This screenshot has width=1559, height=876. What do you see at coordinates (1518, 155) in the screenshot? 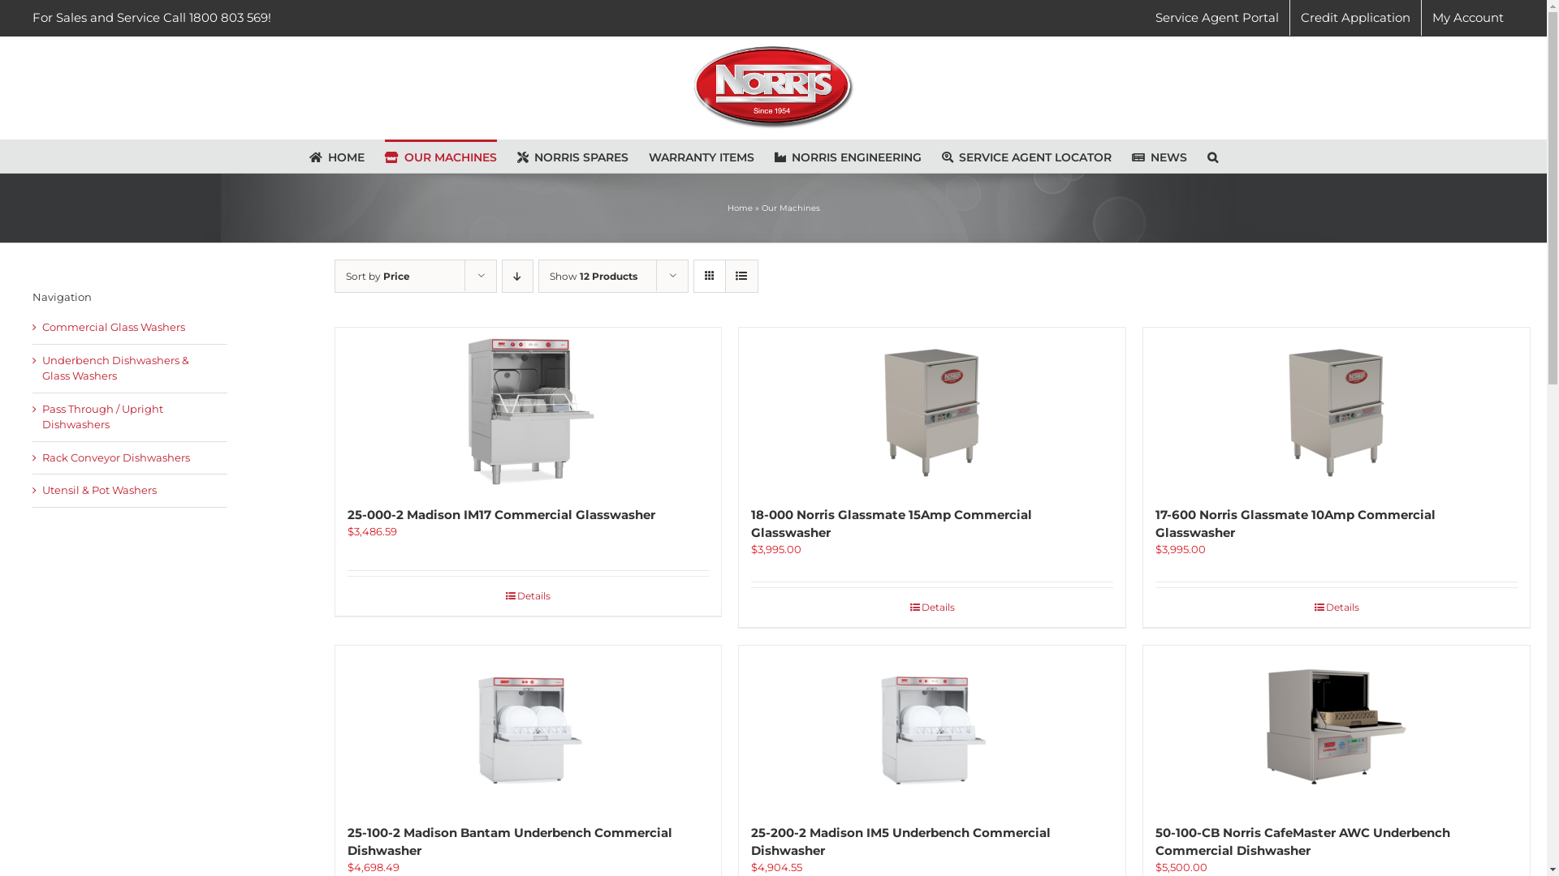
I see `Log In` at bounding box center [1518, 155].